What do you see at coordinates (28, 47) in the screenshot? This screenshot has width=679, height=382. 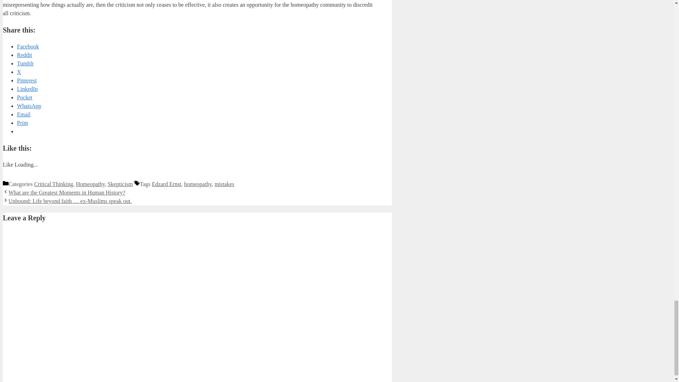 I see `Facebook` at bounding box center [28, 47].